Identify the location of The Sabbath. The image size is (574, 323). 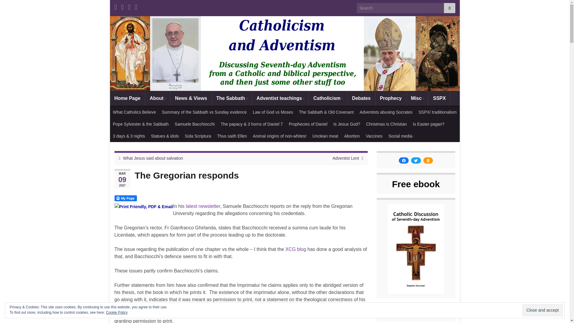
(232, 98).